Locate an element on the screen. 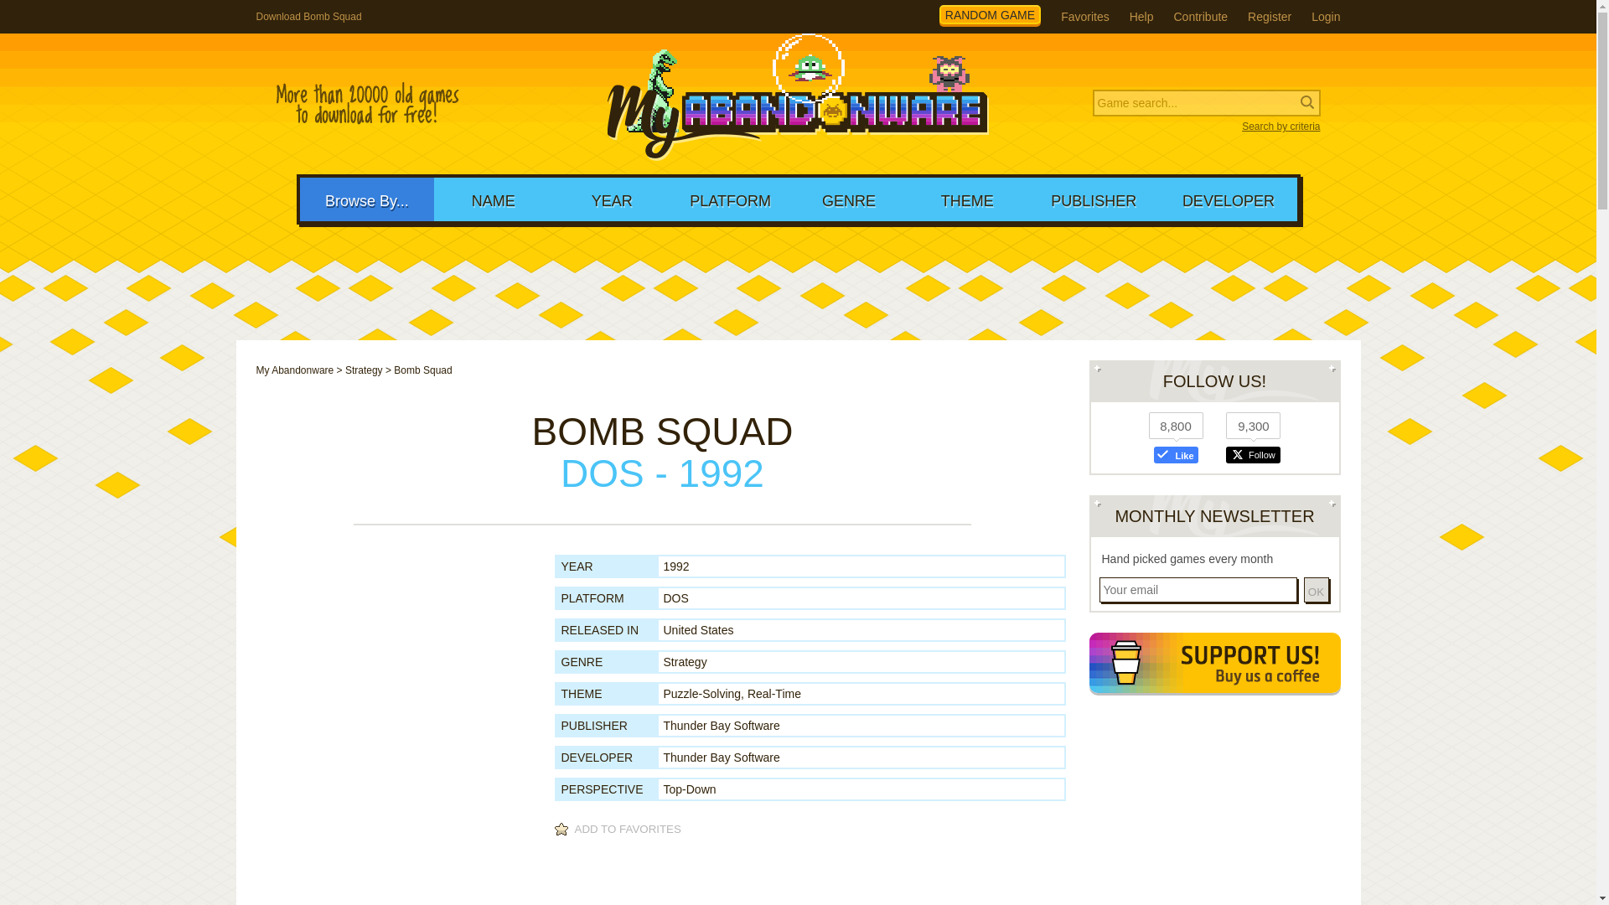  Login is located at coordinates (1326, 17).